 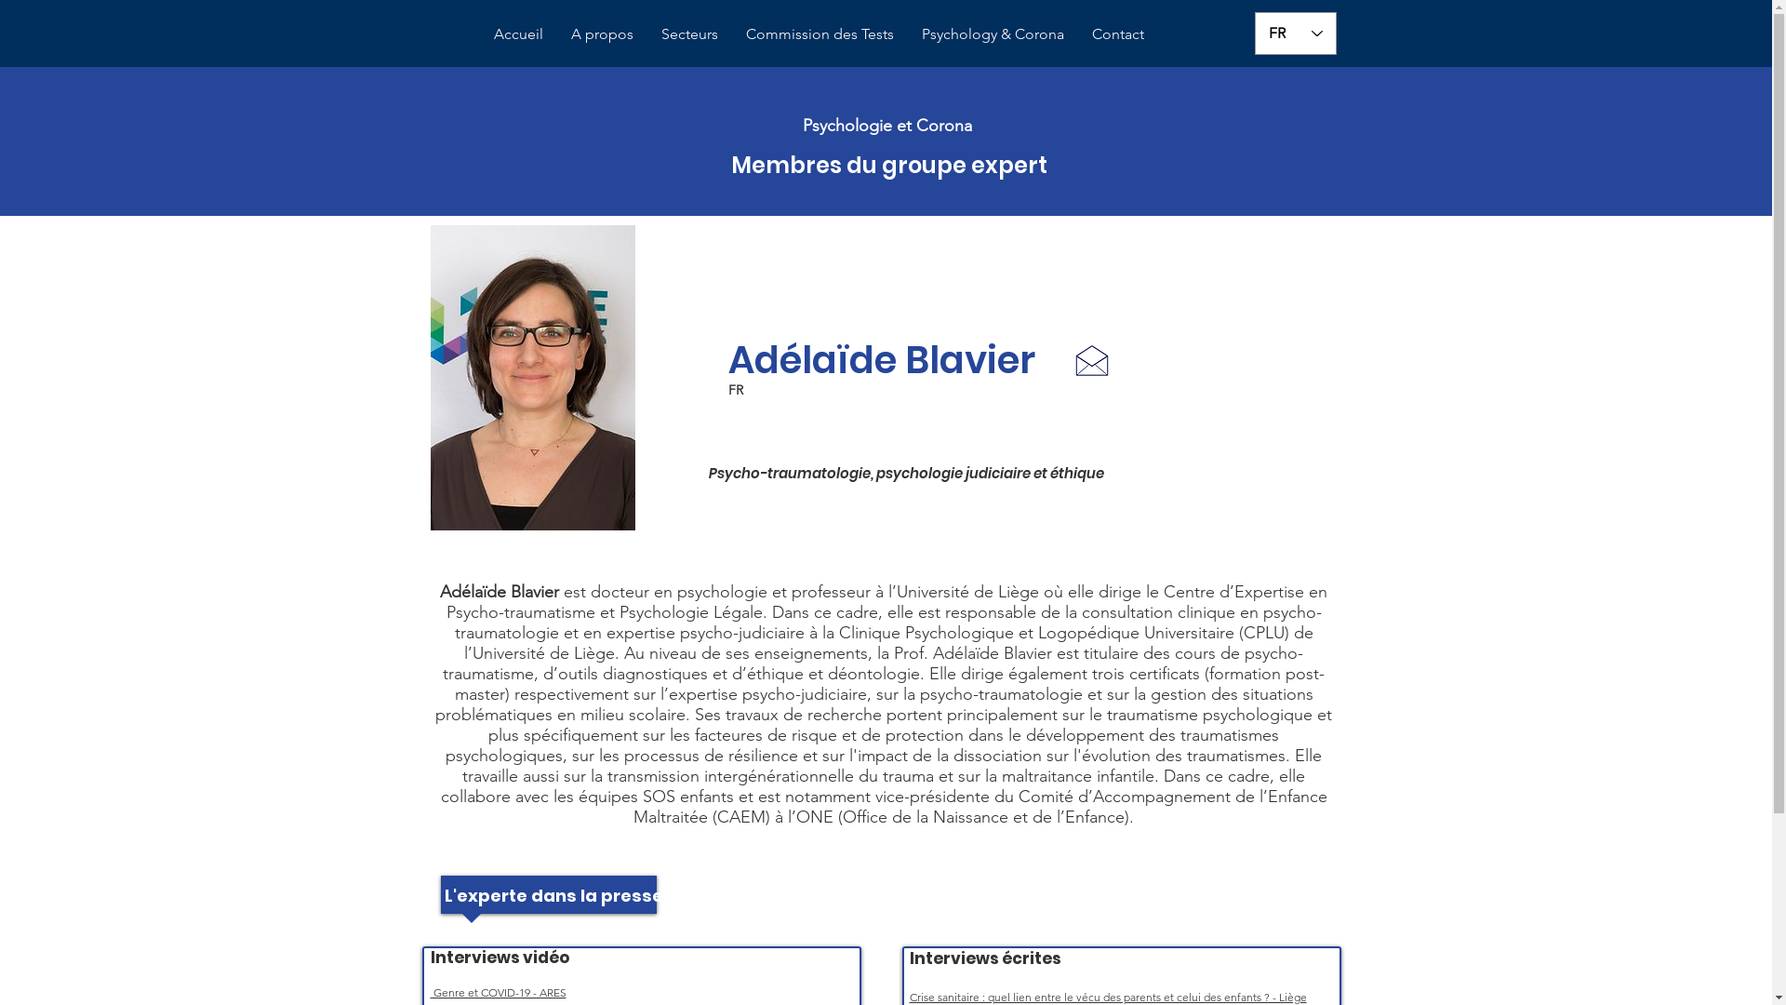 I want to click on Commission des Tests, so click(x=820, y=33).